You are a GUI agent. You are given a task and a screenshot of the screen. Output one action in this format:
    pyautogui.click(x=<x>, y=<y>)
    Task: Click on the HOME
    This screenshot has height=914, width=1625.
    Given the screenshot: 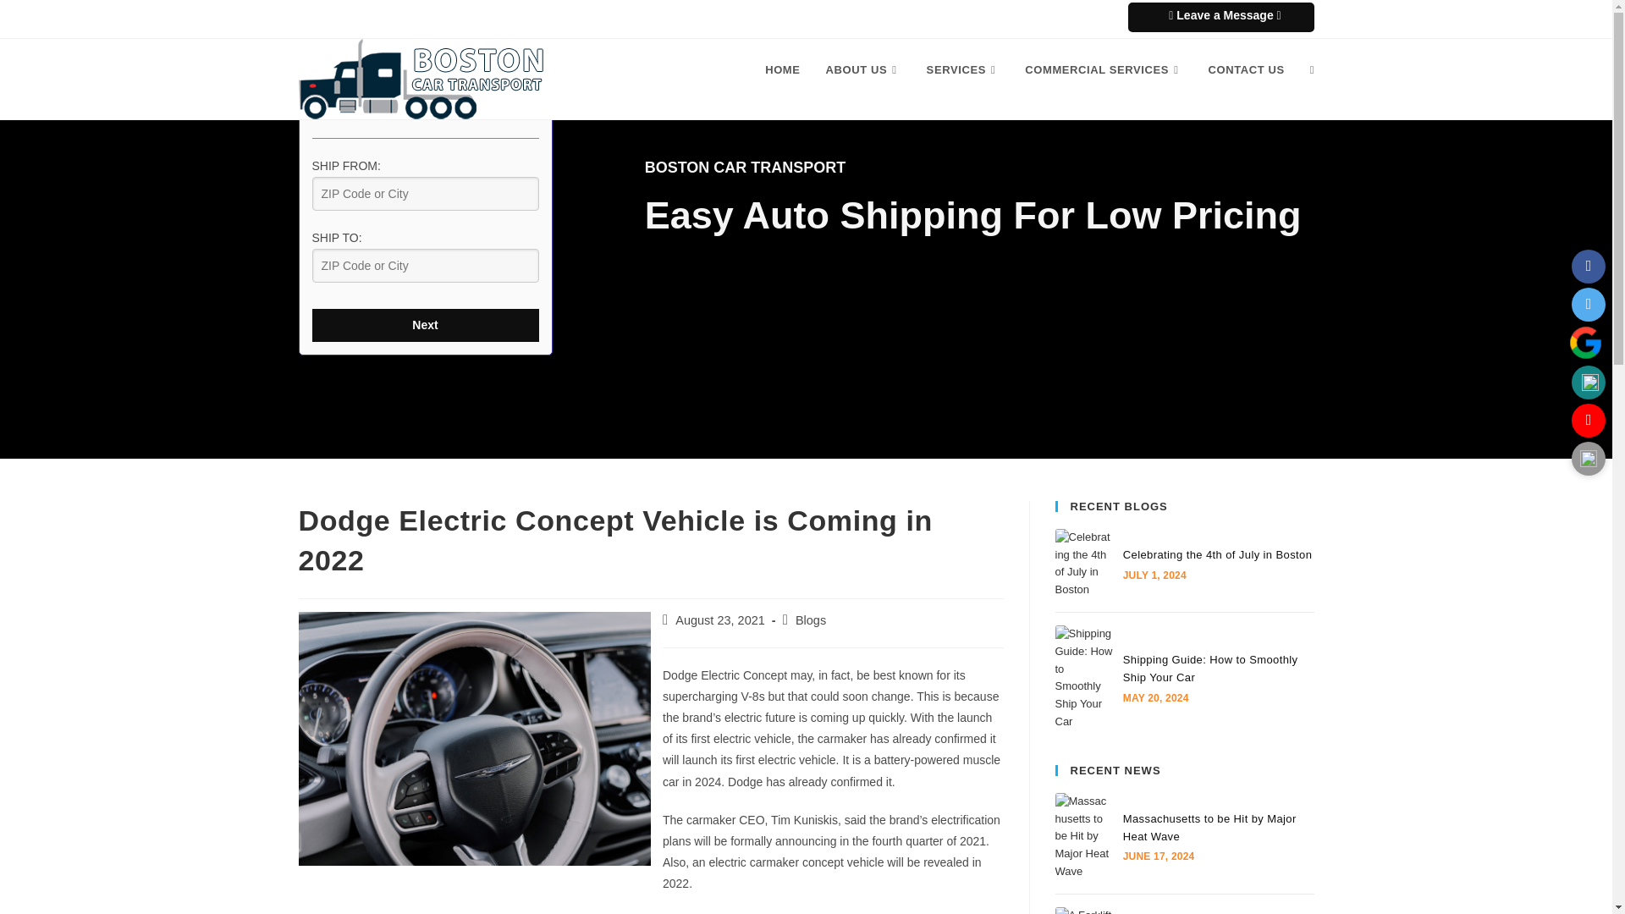 What is the action you would take?
    pyautogui.click(x=782, y=69)
    